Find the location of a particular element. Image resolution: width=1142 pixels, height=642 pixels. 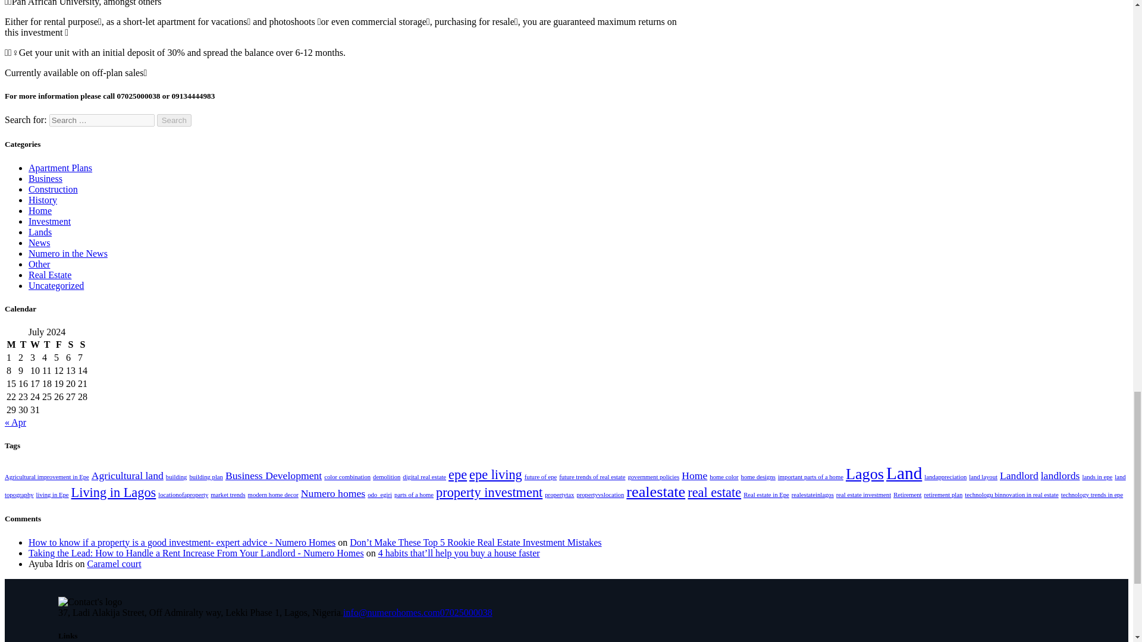

Tuesday is located at coordinates (23, 345).